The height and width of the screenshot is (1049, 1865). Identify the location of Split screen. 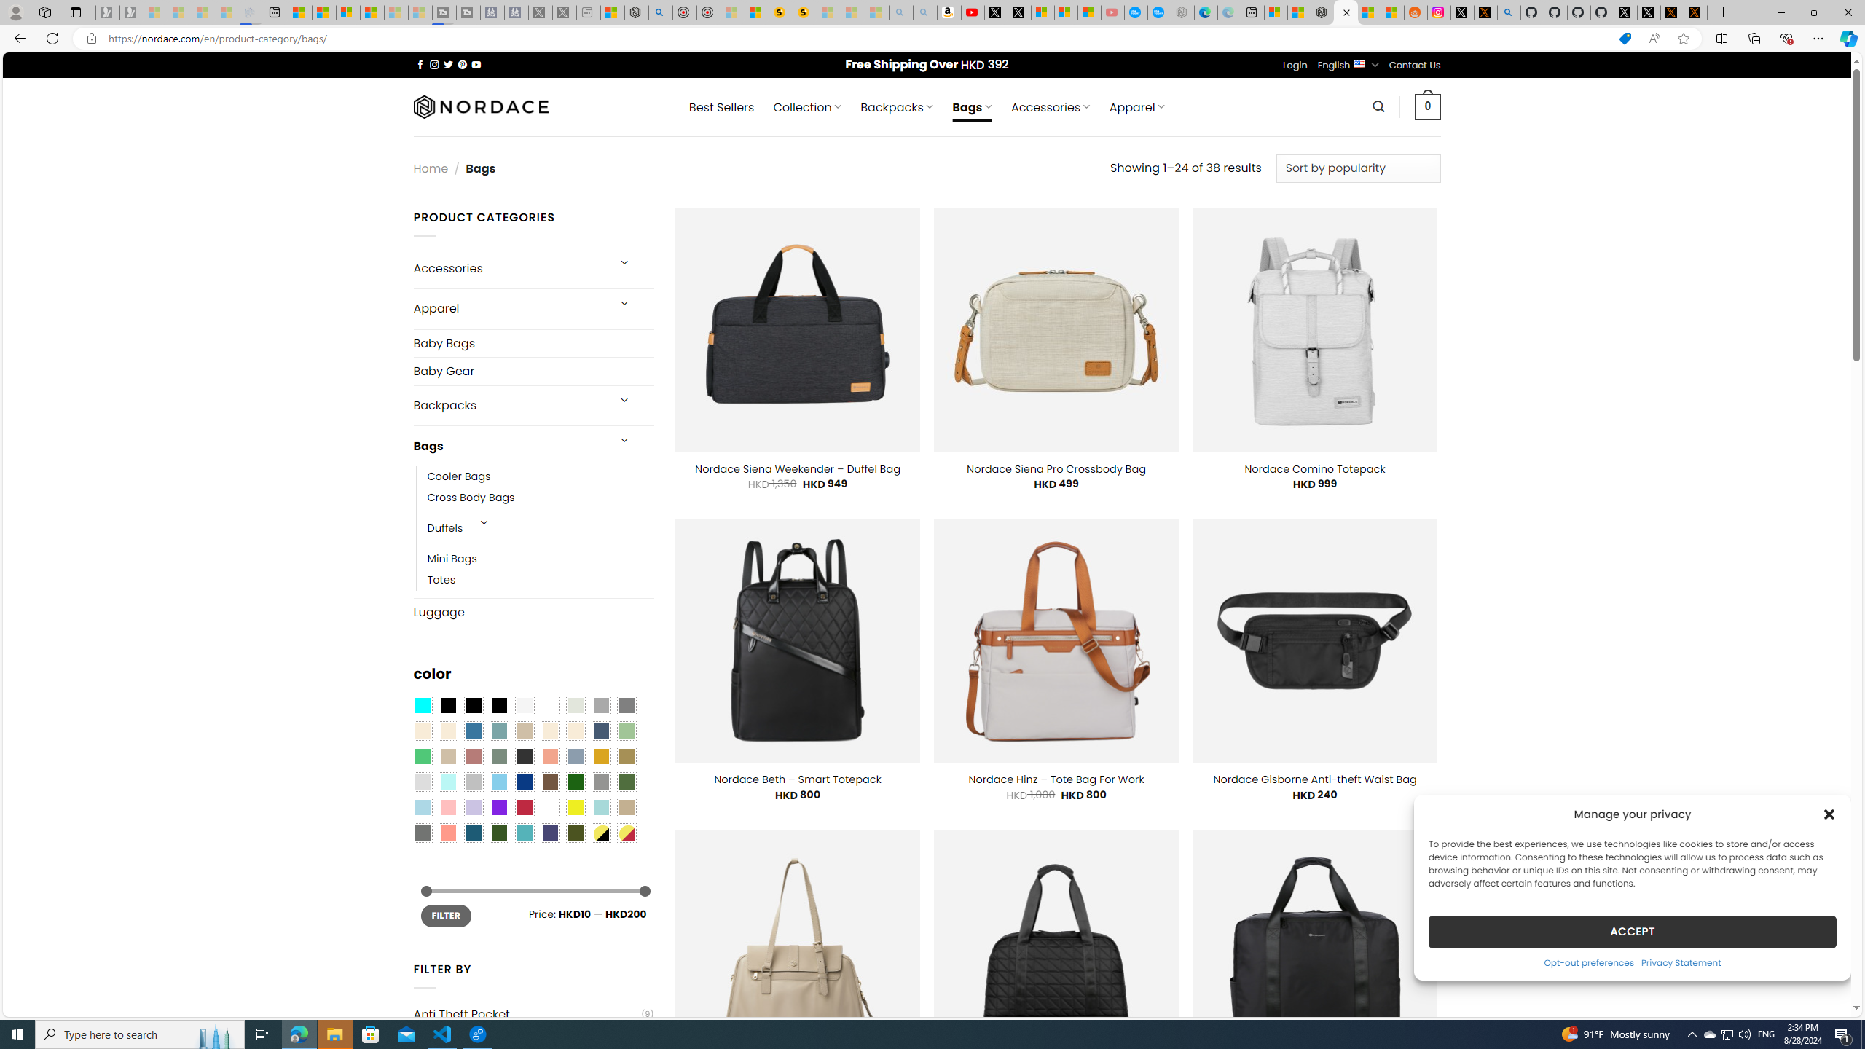
(1722, 38).